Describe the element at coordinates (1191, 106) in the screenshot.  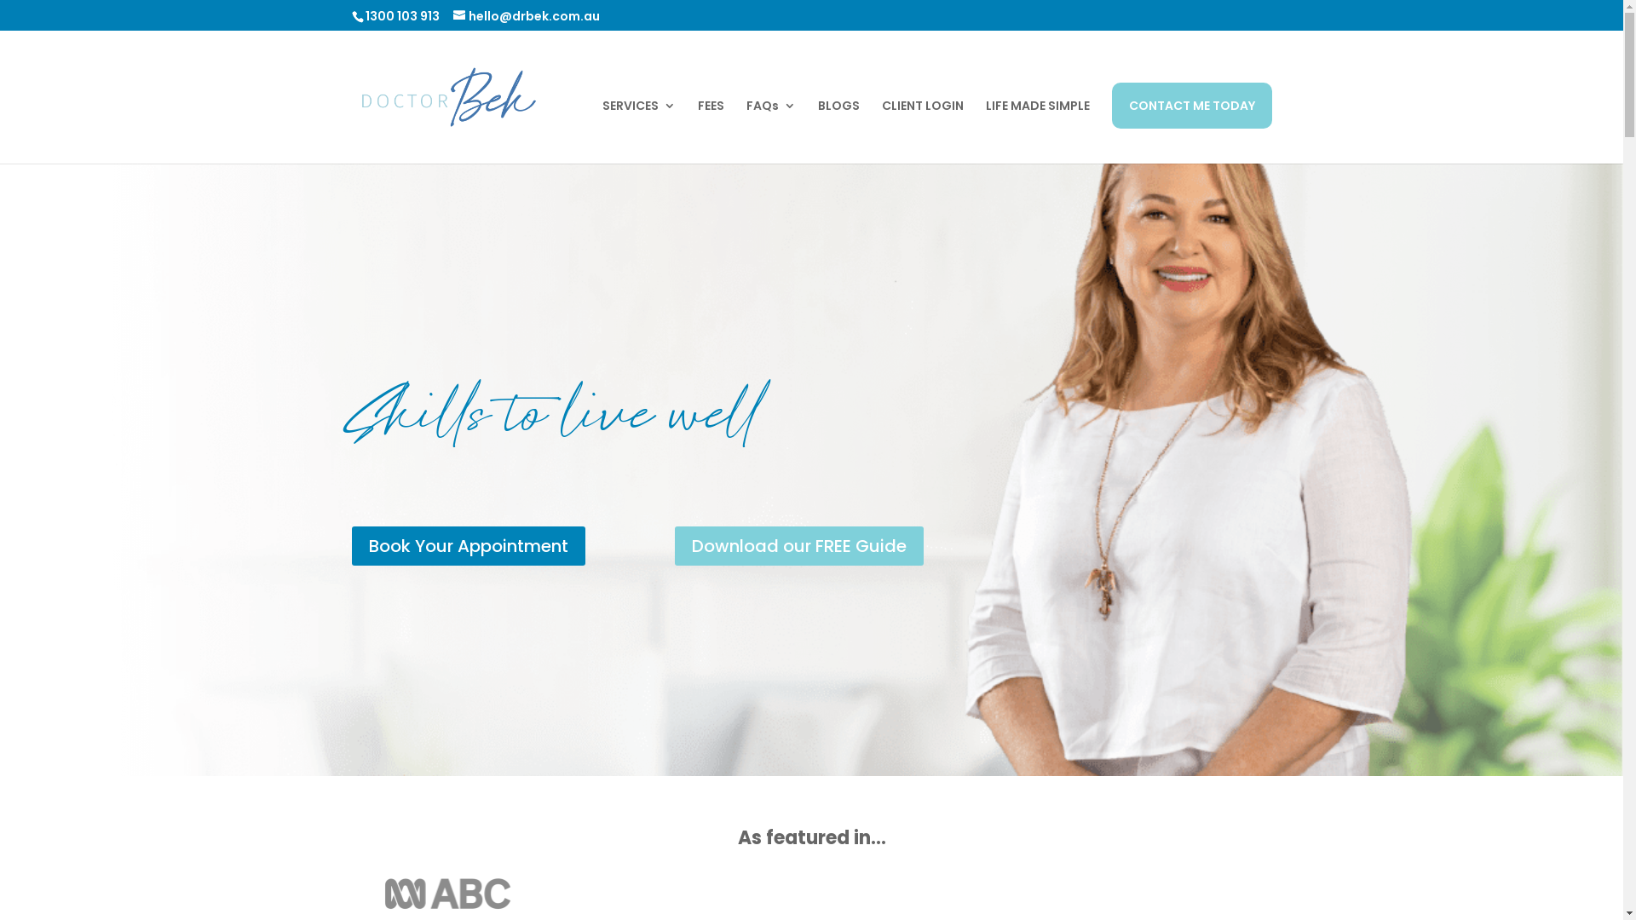
I see `CONTACT ME TODAY` at that location.